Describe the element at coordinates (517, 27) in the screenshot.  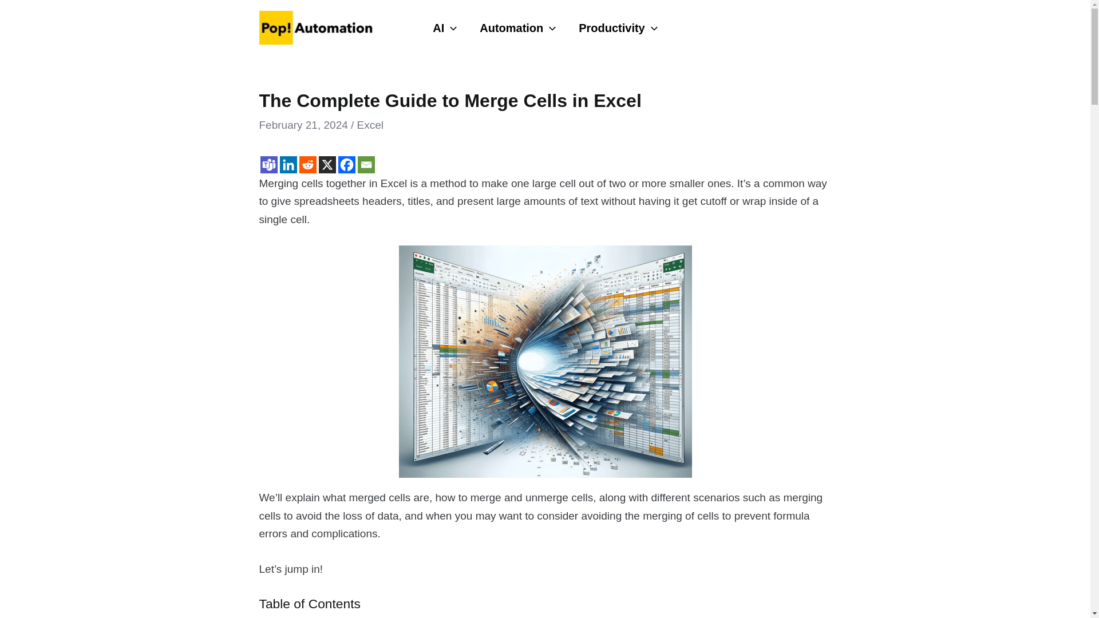
I see `Automation` at that location.